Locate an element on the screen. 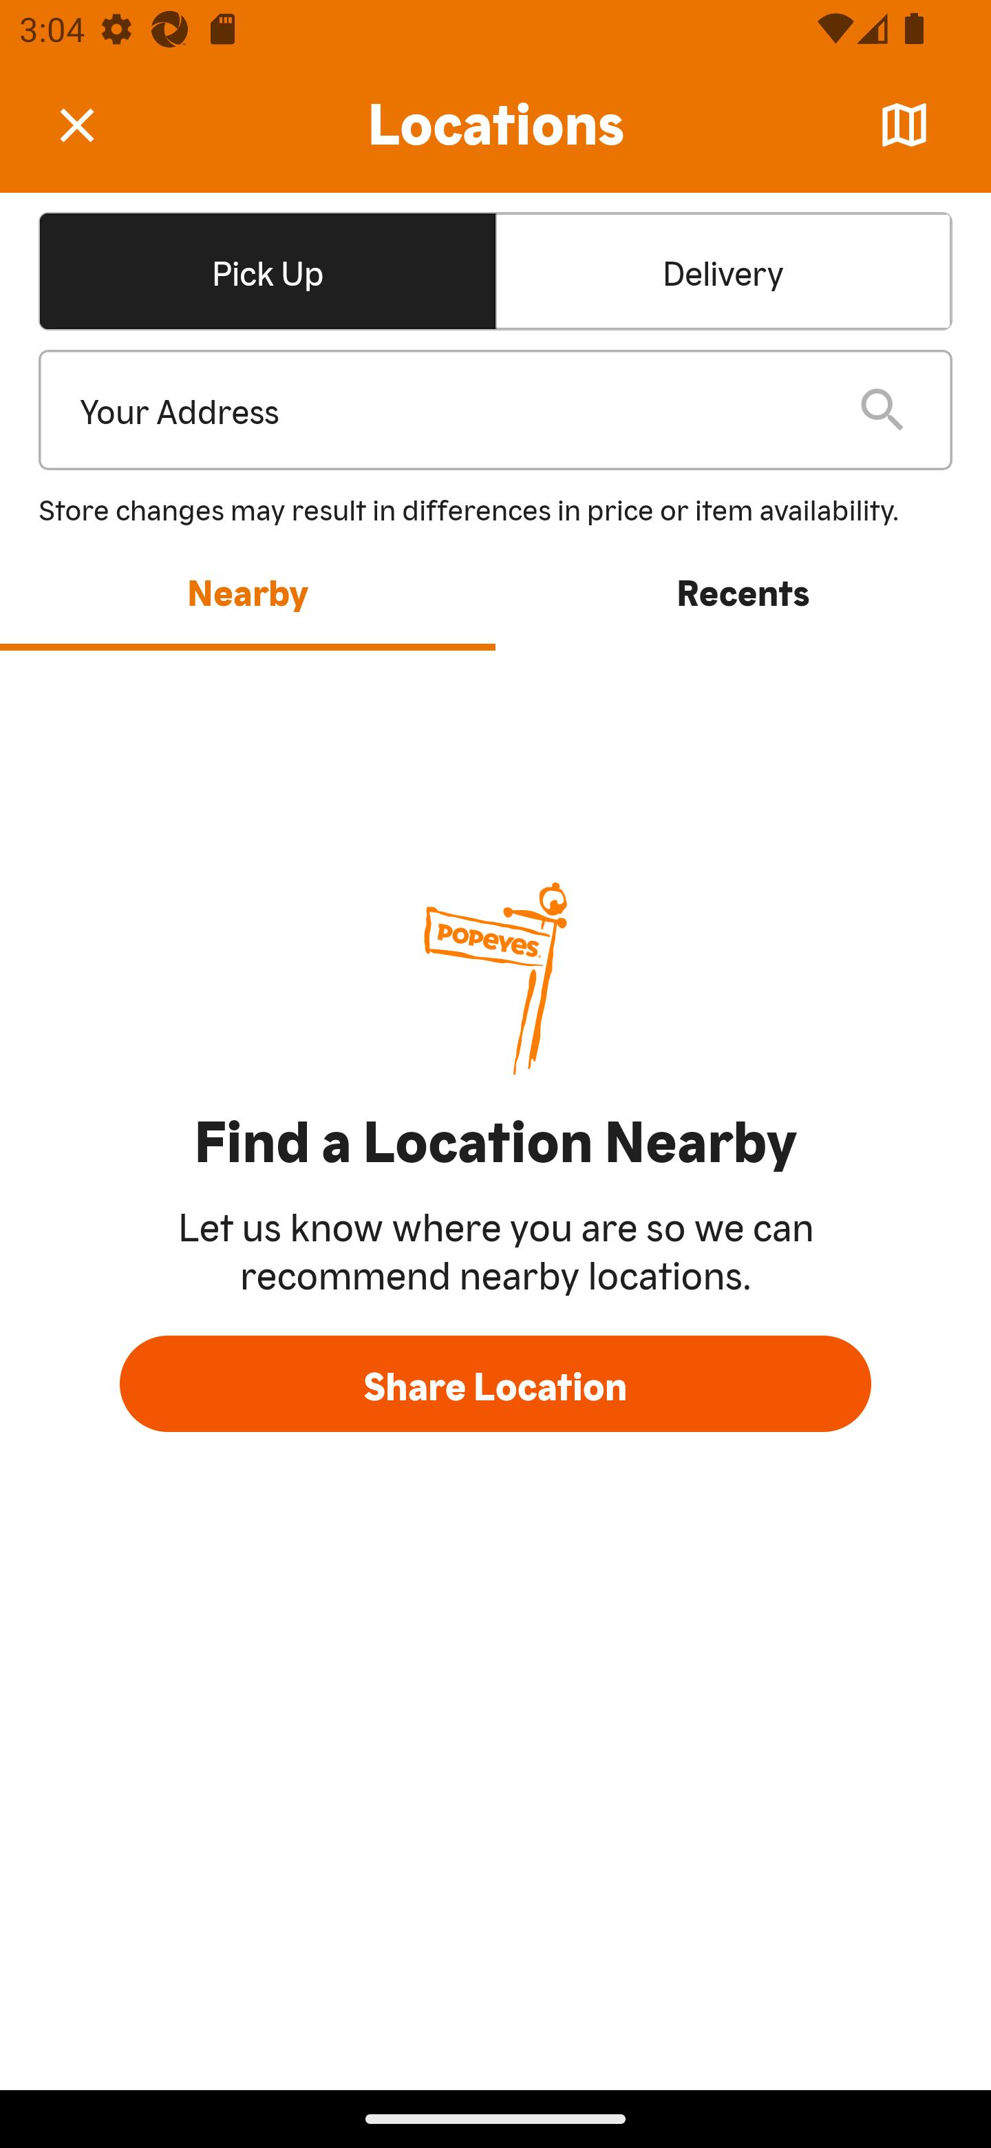 The image size is (991, 2148). Locations is located at coordinates (495, 125).